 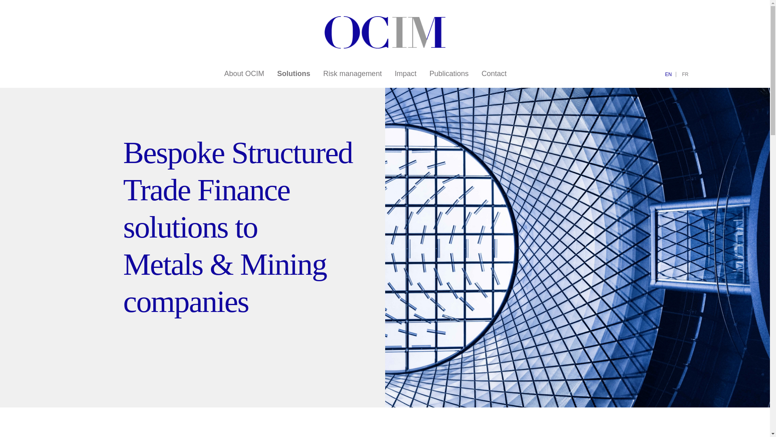 What do you see at coordinates (494, 74) in the screenshot?
I see `Contact` at bounding box center [494, 74].